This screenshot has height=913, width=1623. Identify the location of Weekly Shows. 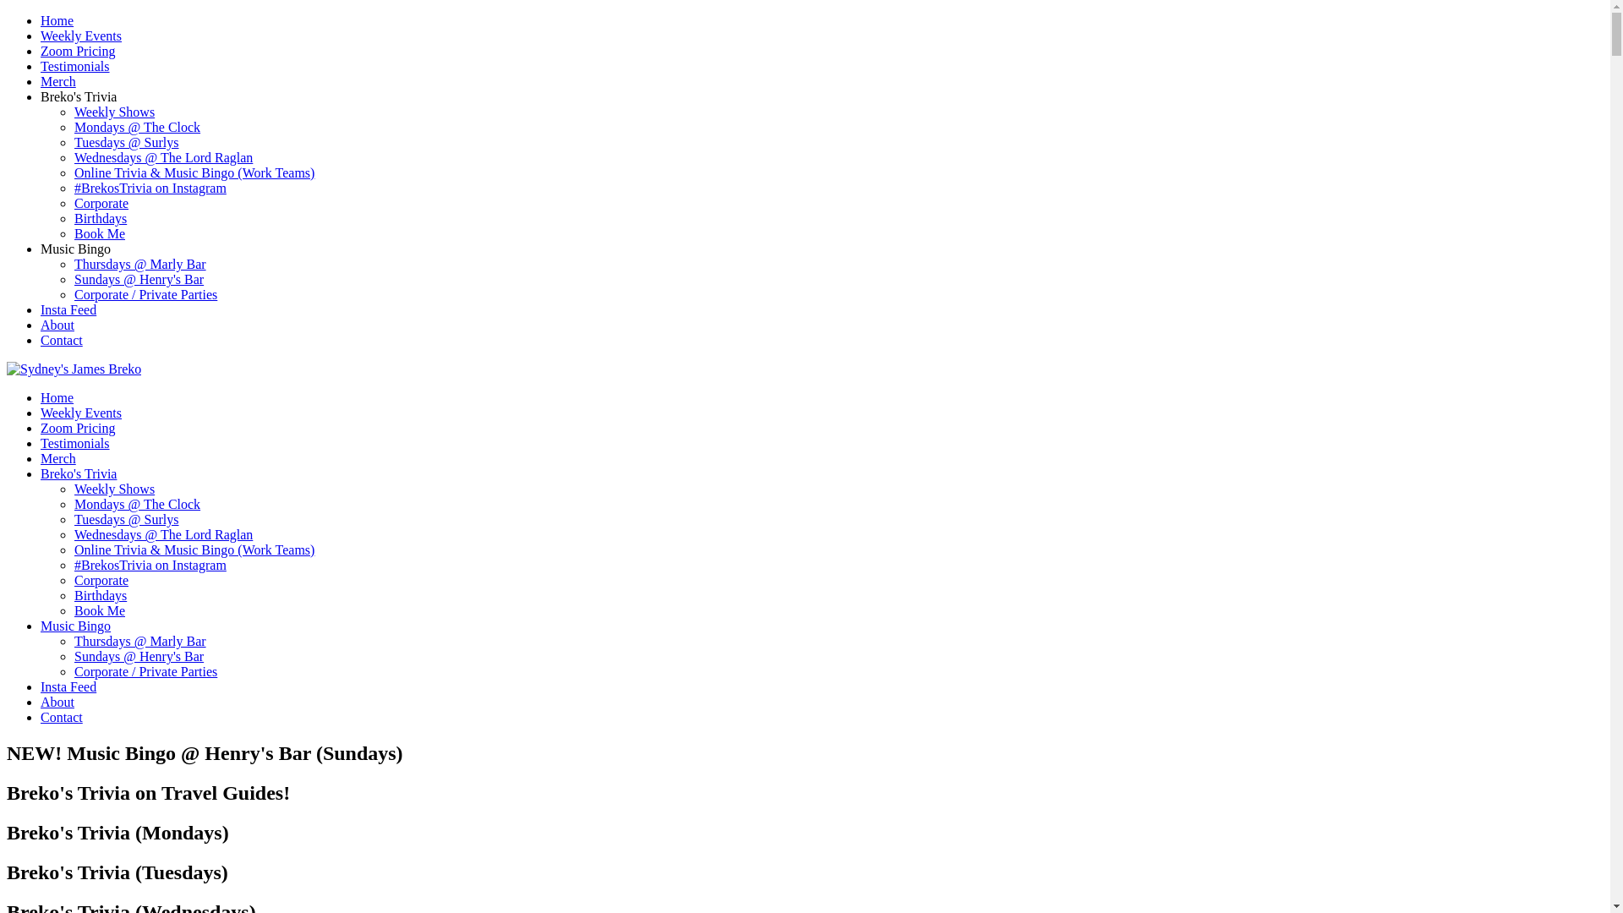
(115, 112).